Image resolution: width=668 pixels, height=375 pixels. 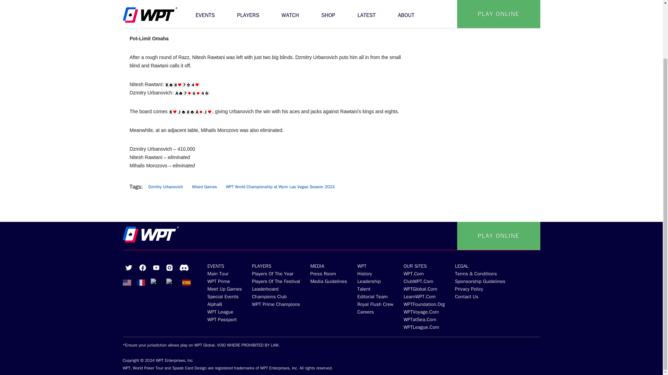 I want to click on Youtube, so click(x=156, y=267).